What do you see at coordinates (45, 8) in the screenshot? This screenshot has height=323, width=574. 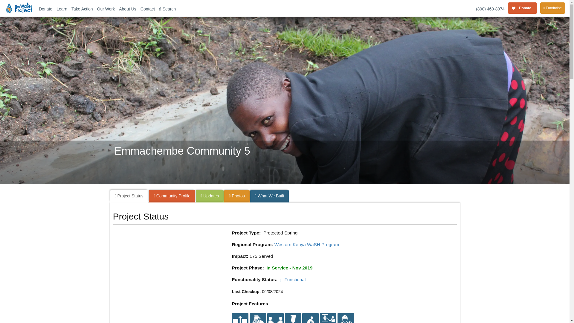 I see `Donate` at bounding box center [45, 8].